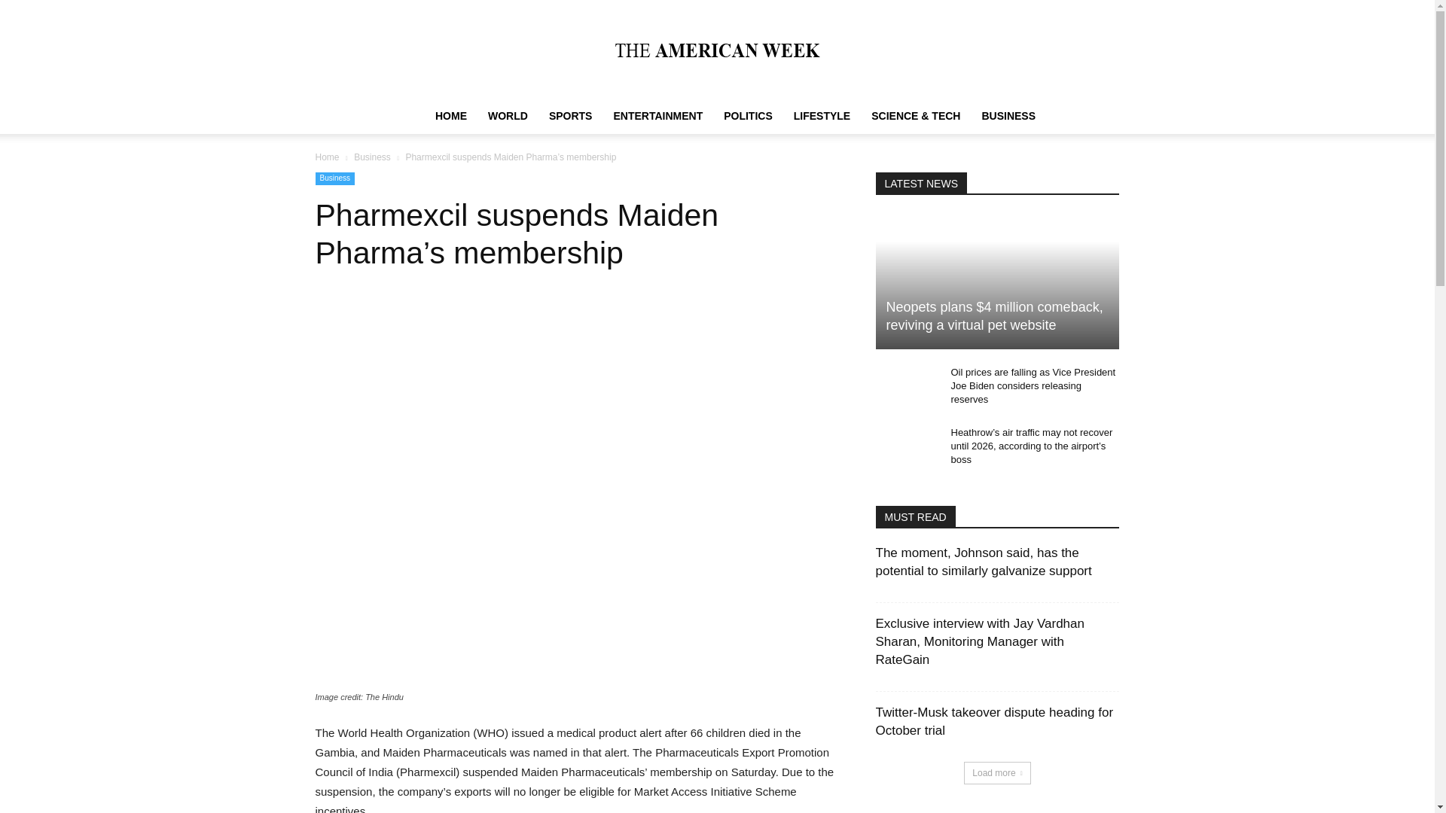  Describe the element at coordinates (657, 116) in the screenshot. I see `ENTERTAINMENT` at that location.